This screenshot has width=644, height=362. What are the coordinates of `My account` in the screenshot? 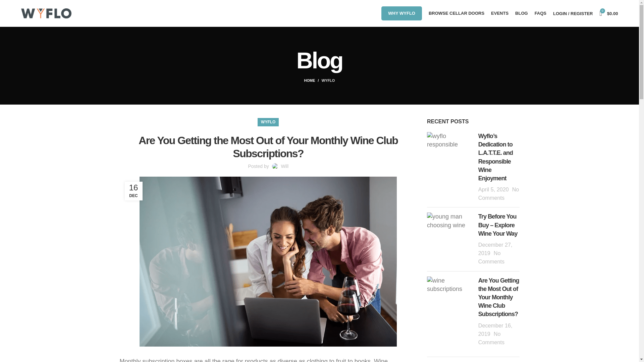 It's located at (573, 13).